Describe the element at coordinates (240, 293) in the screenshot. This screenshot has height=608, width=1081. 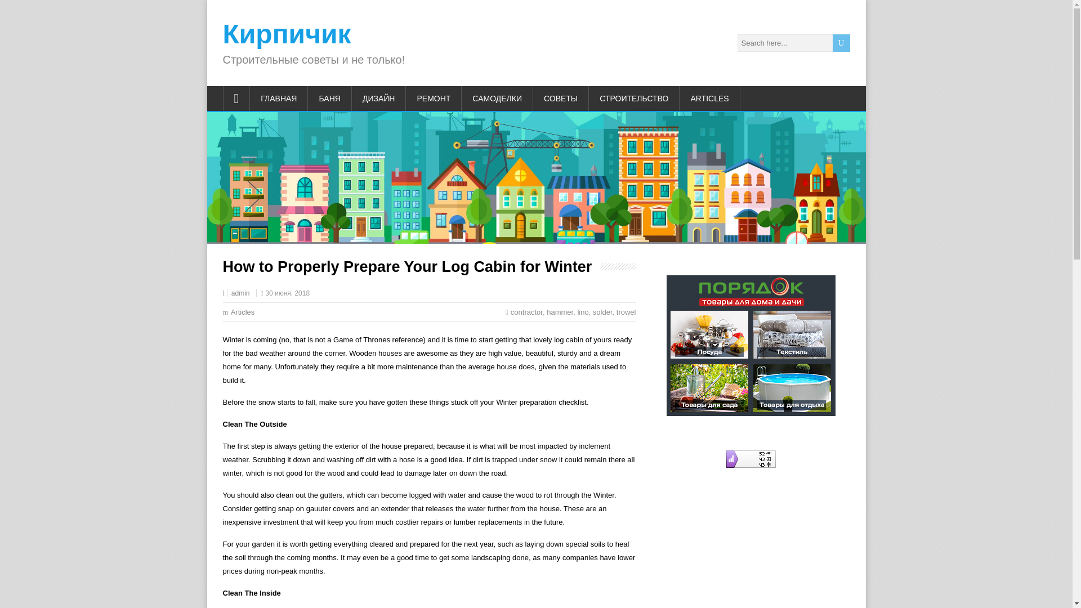
I see `admin` at that location.